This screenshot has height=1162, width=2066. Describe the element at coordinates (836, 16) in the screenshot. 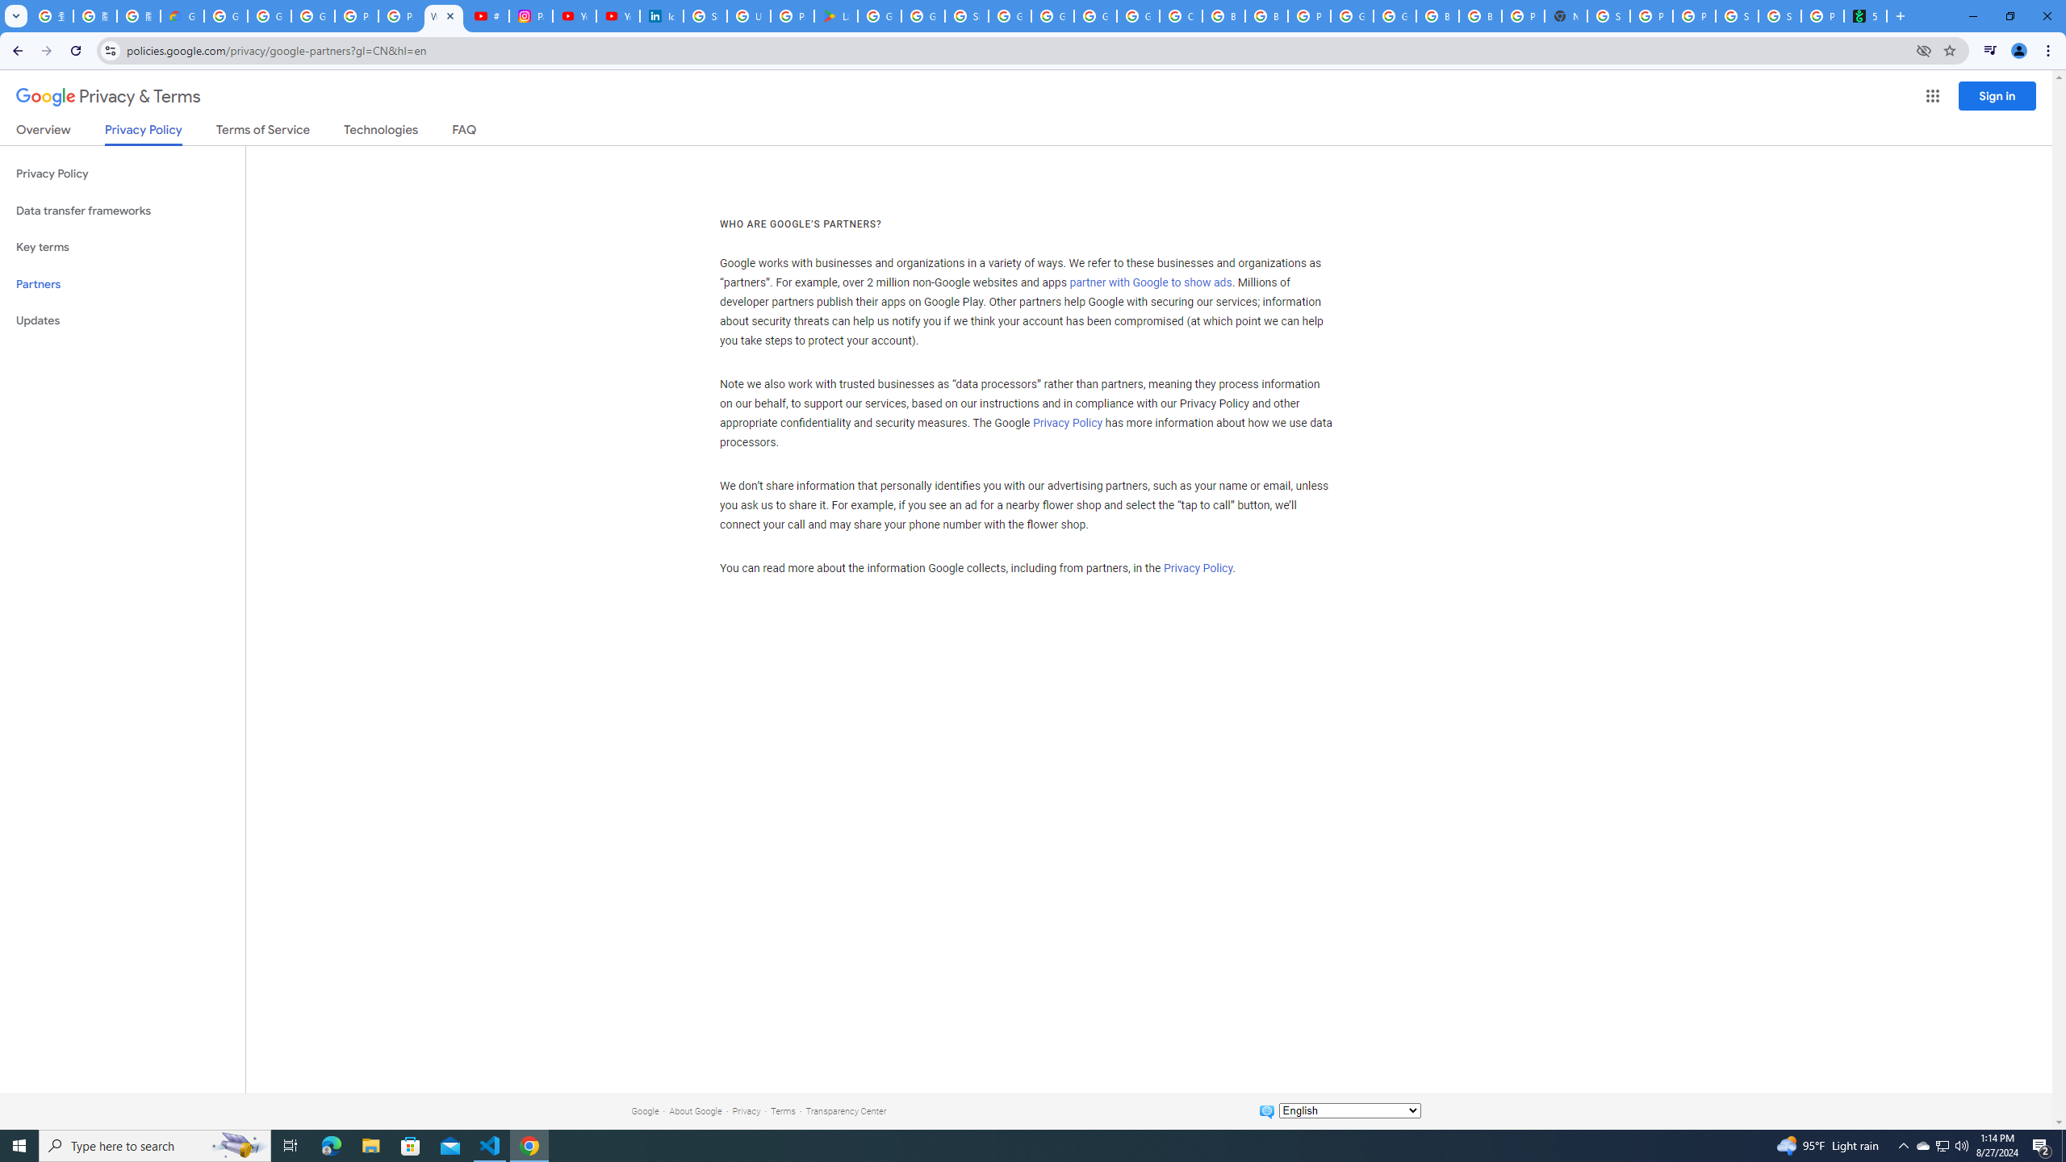

I see `Last Shelter: Survival - Apps on Google Play` at that location.